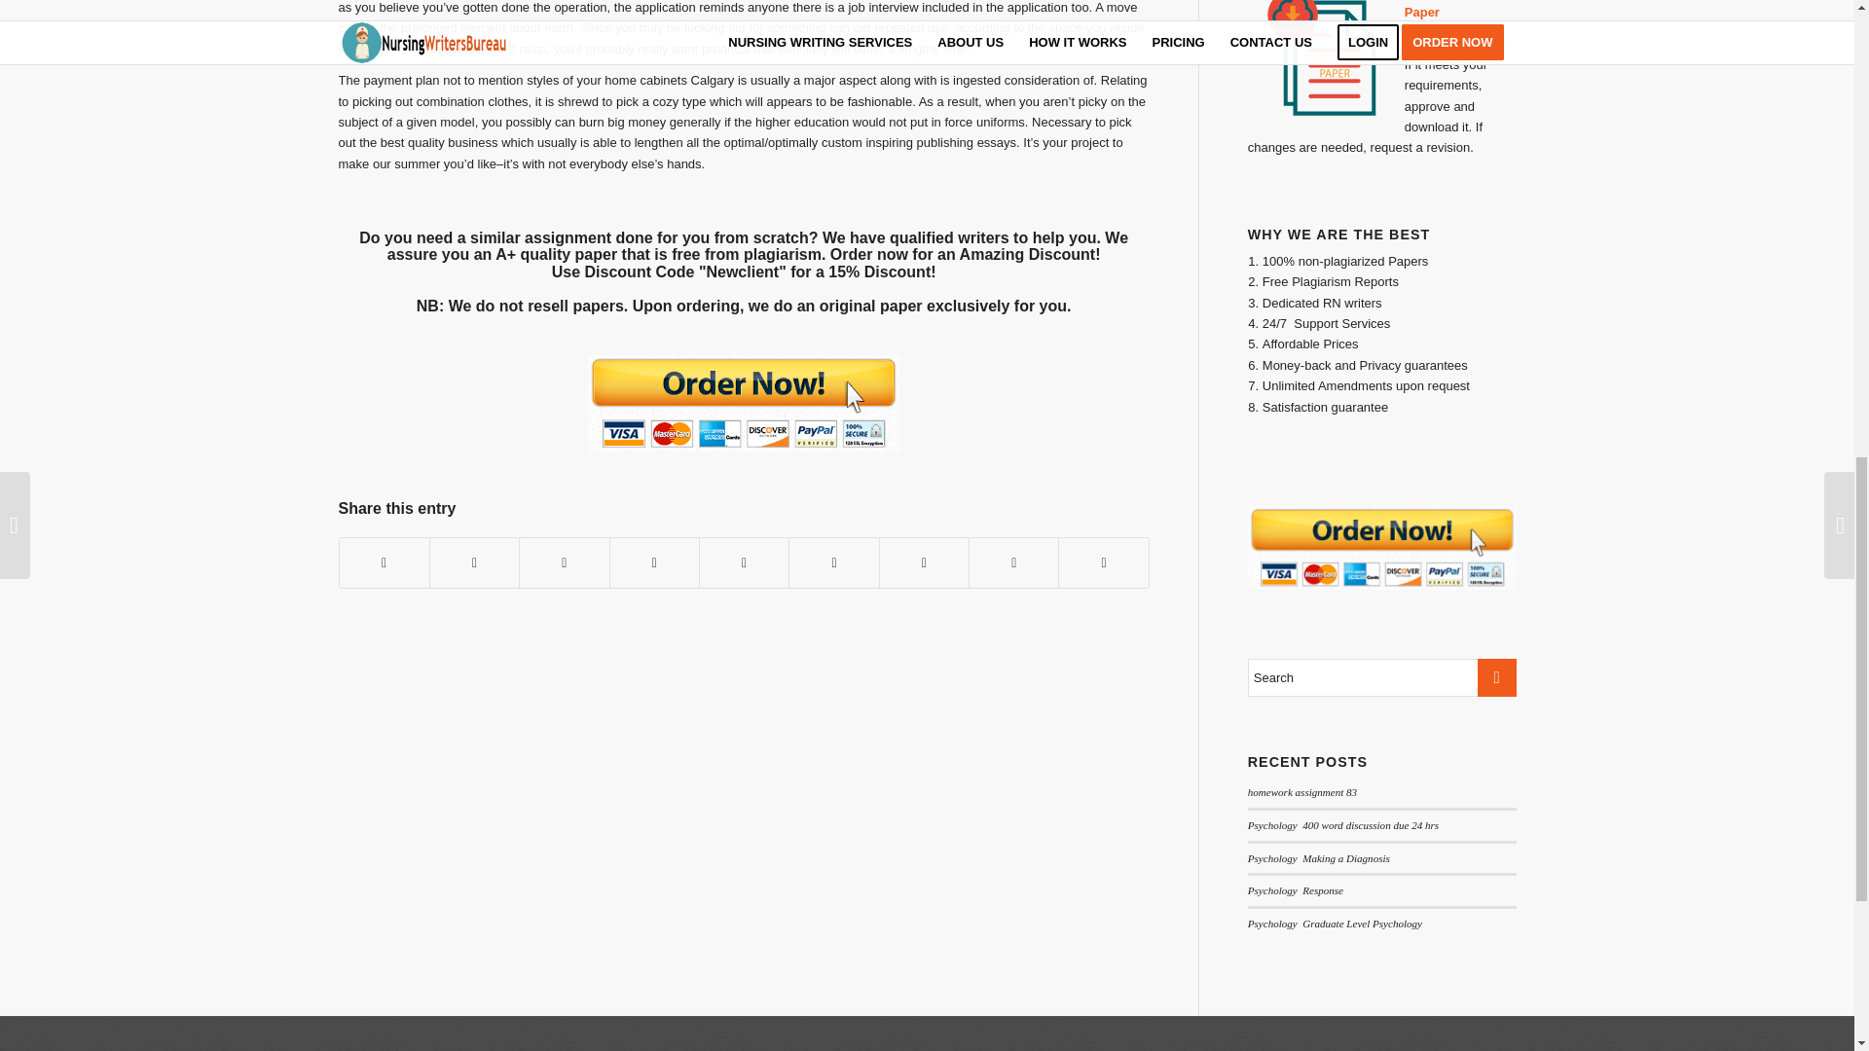 The width and height of the screenshot is (1869, 1051). Describe the element at coordinates (1302, 791) in the screenshot. I see `homework assignment 83` at that location.